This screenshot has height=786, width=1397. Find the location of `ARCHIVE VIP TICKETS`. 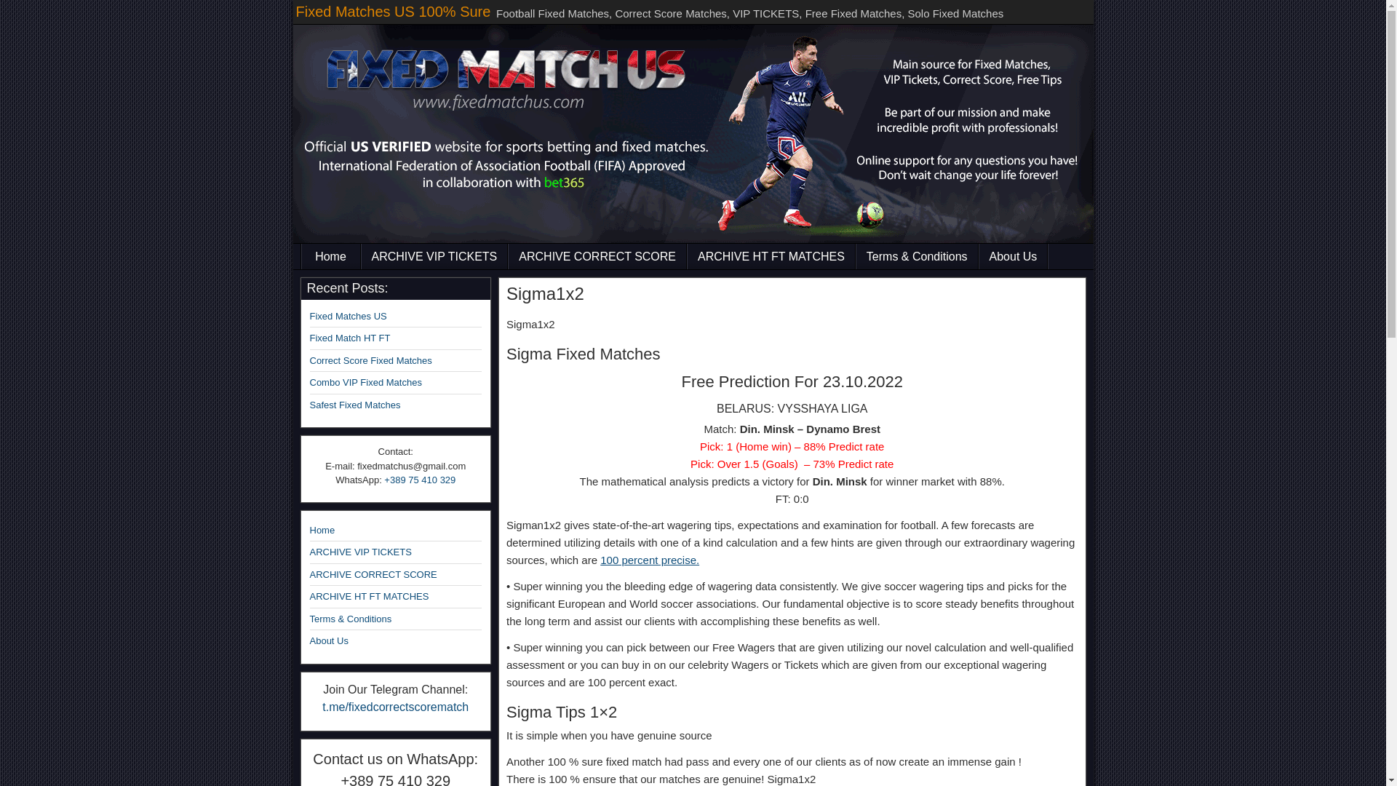

ARCHIVE VIP TICKETS is located at coordinates (434, 256).